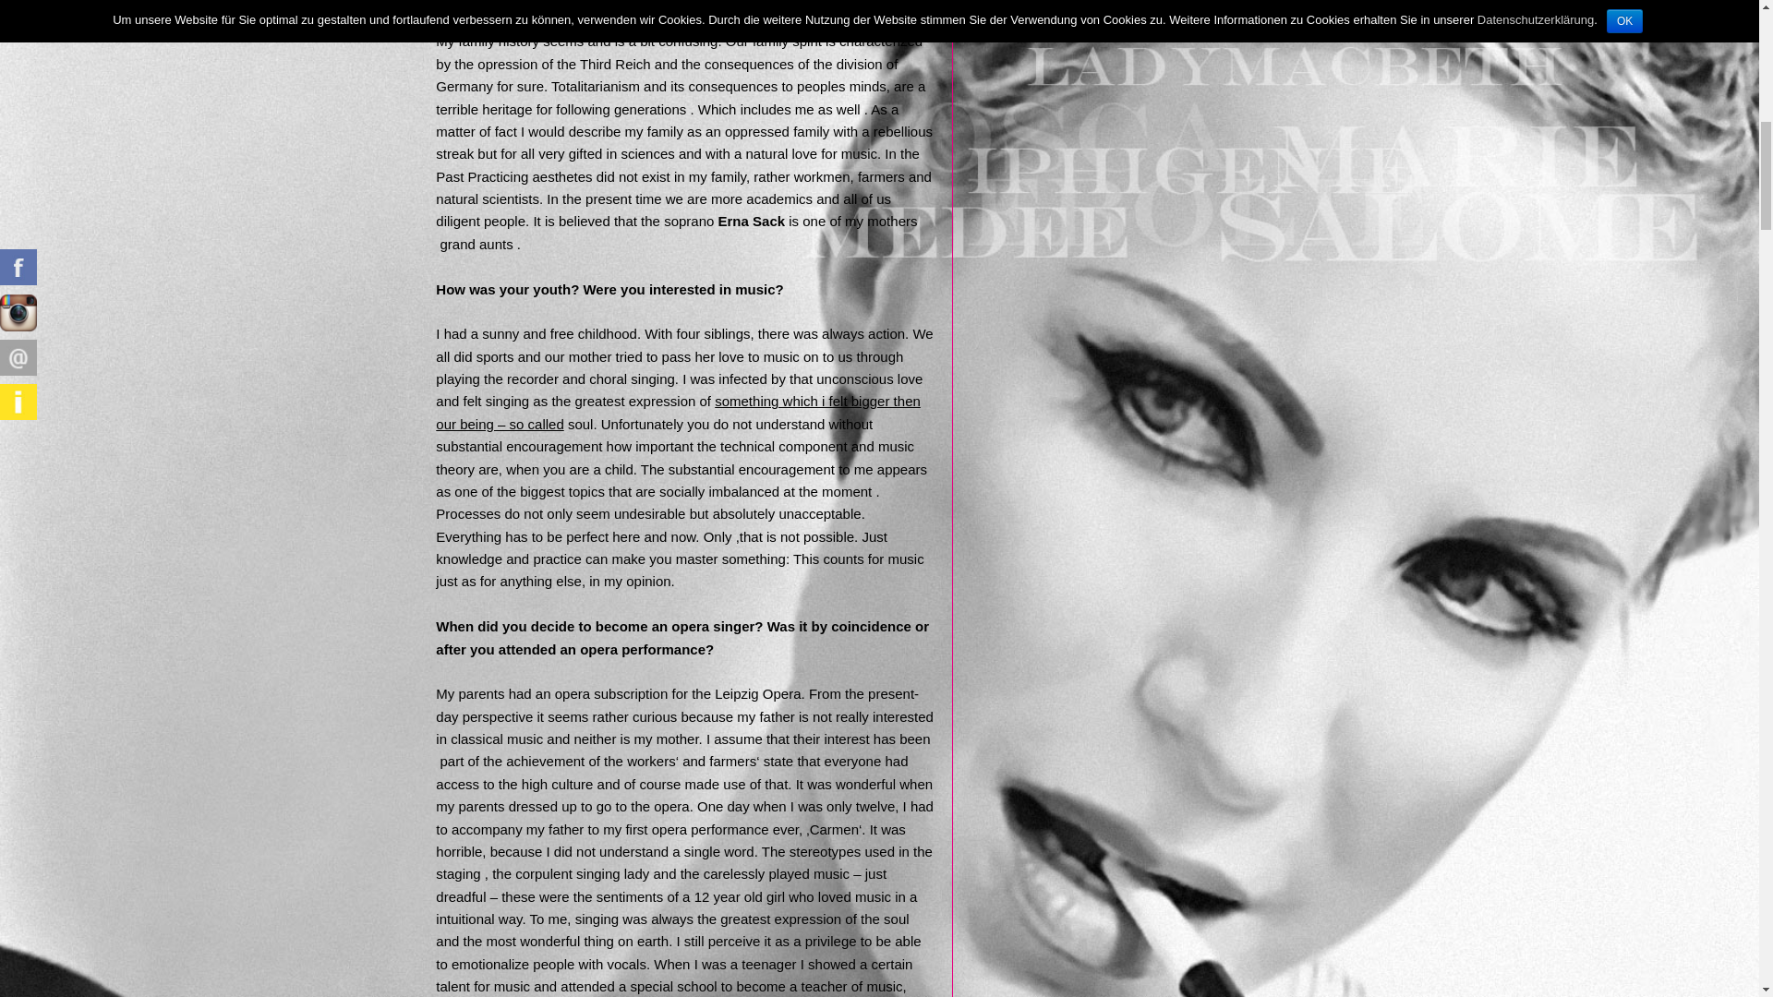 This screenshot has height=997, width=1773. What do you see at coordinates (560, 175) in the screenshot?
I see `aesthete` at bounding box center [560, 175].